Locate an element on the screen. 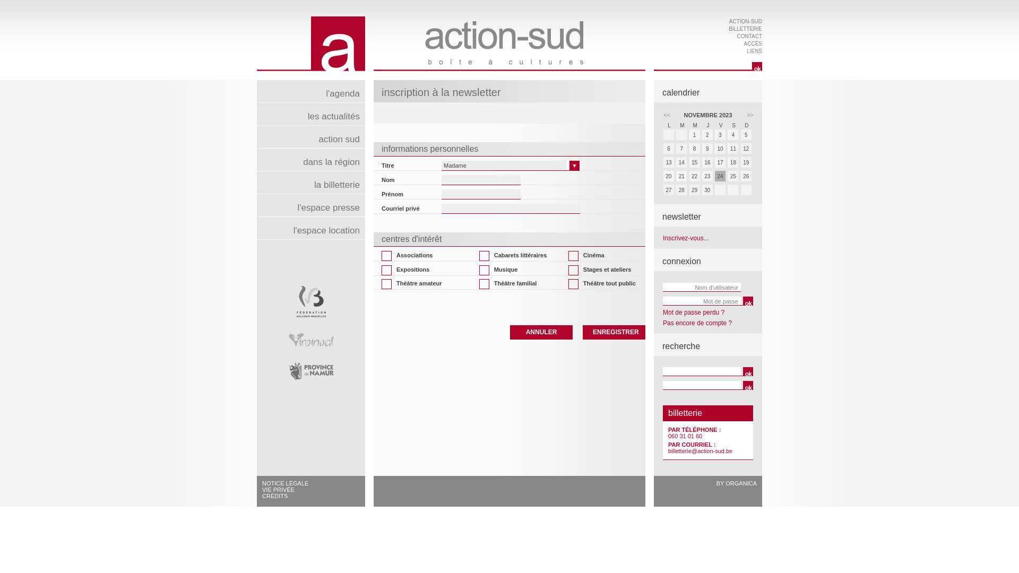  2 is located at coordinates (707, 135).